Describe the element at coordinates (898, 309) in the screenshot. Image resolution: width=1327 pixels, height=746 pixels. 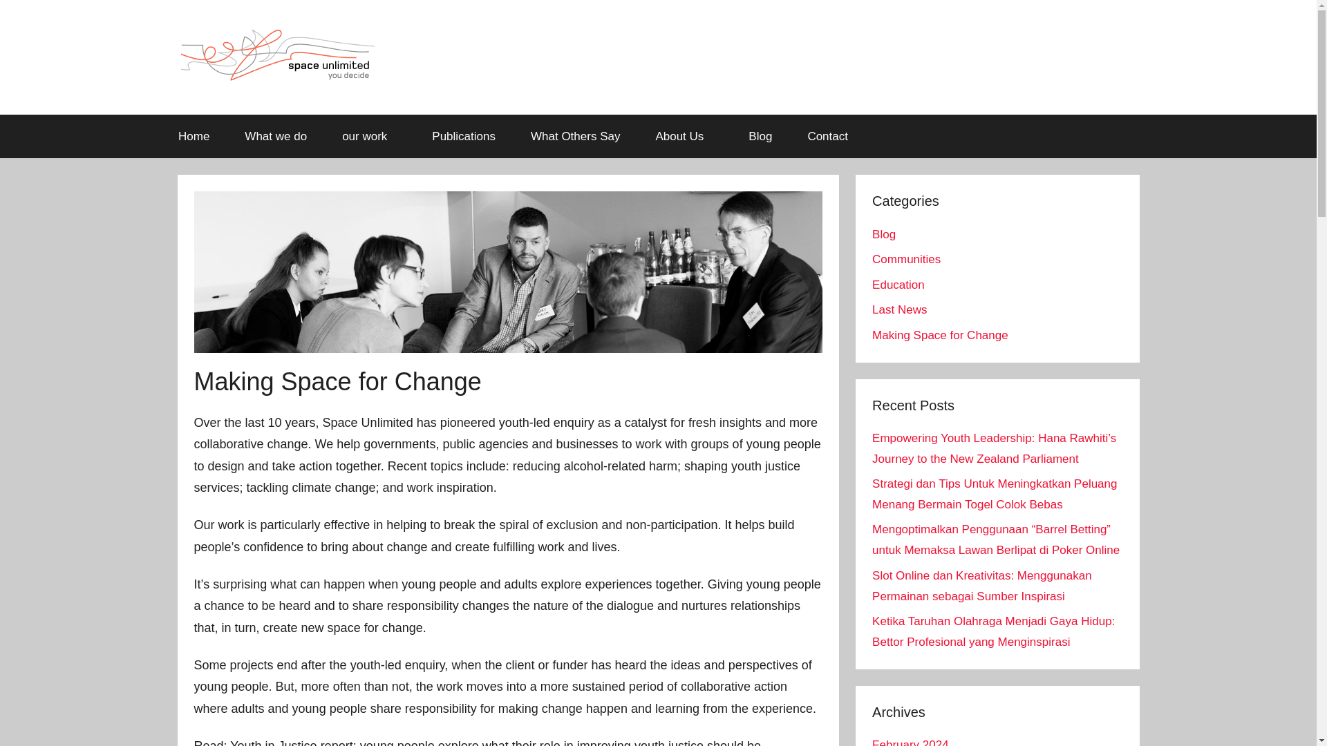
I see `Last News` at that location.